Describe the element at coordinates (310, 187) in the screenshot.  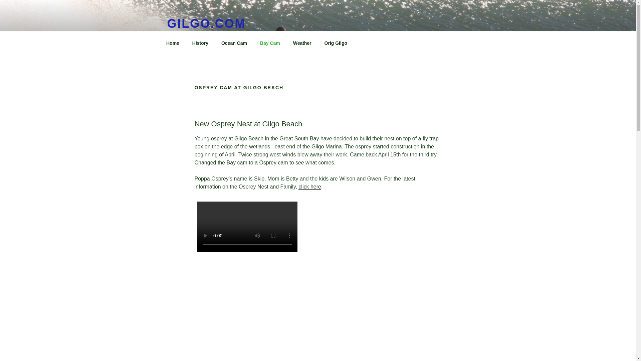
I see `click here` at that location.